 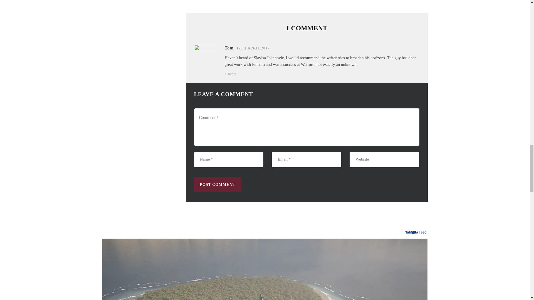 I want to click on Post Comment, so click(x=217, y=184).